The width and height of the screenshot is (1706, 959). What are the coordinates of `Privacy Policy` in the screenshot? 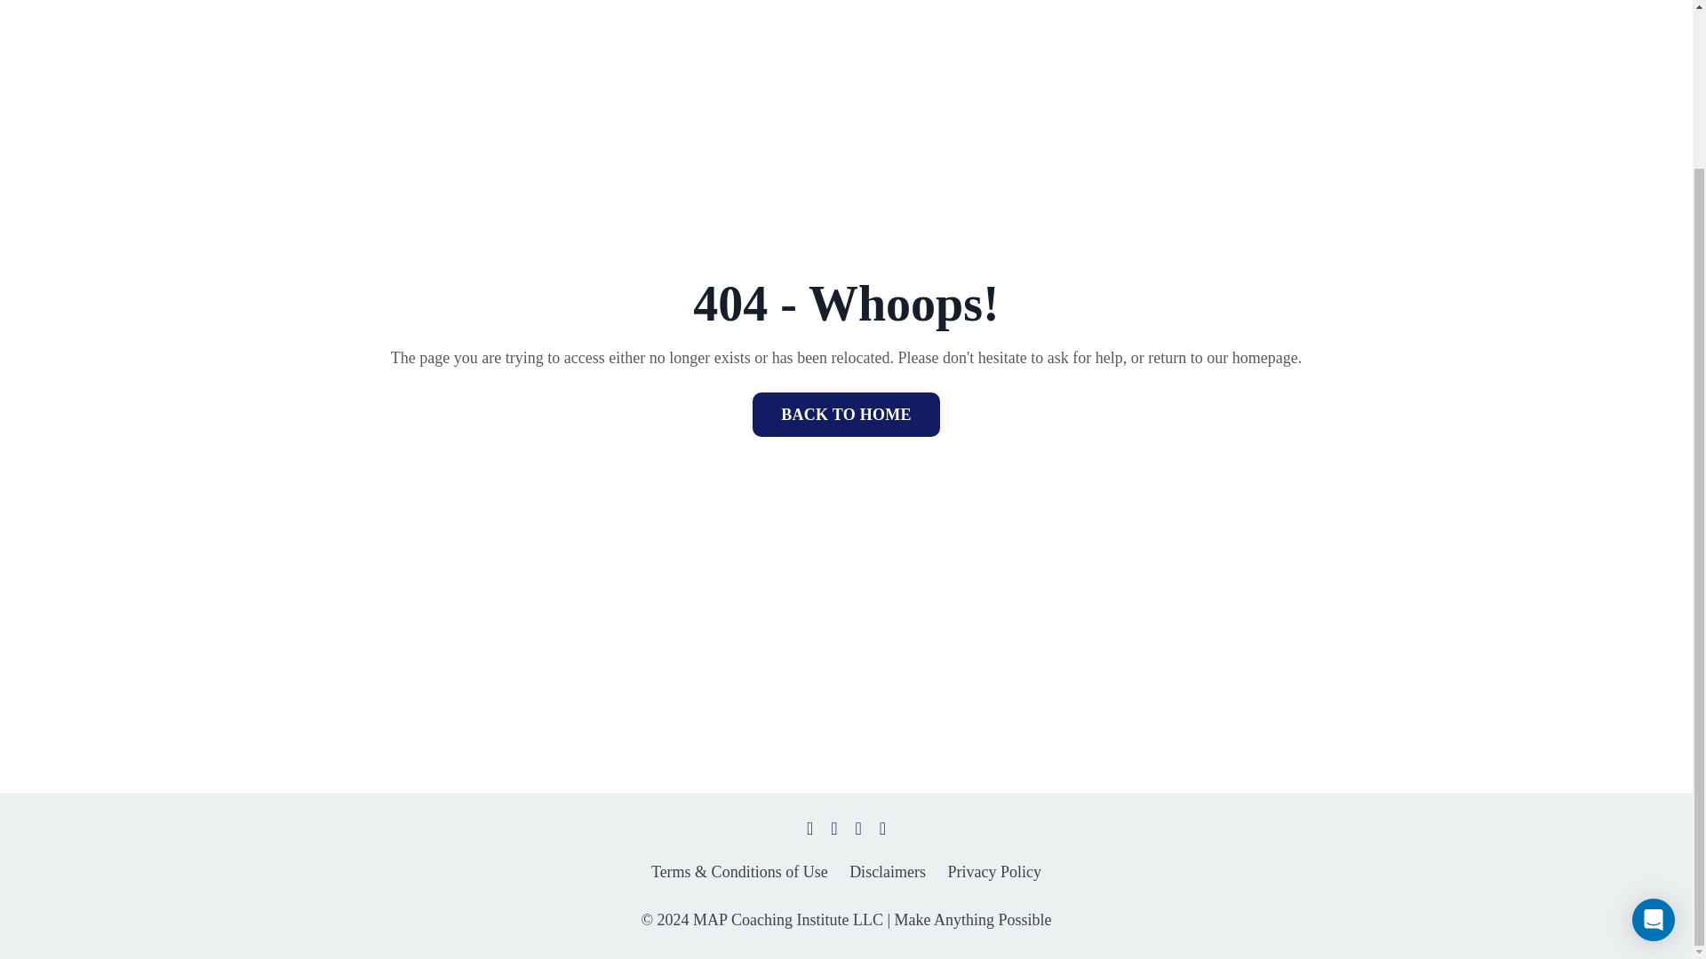 It's located at (995, 872).